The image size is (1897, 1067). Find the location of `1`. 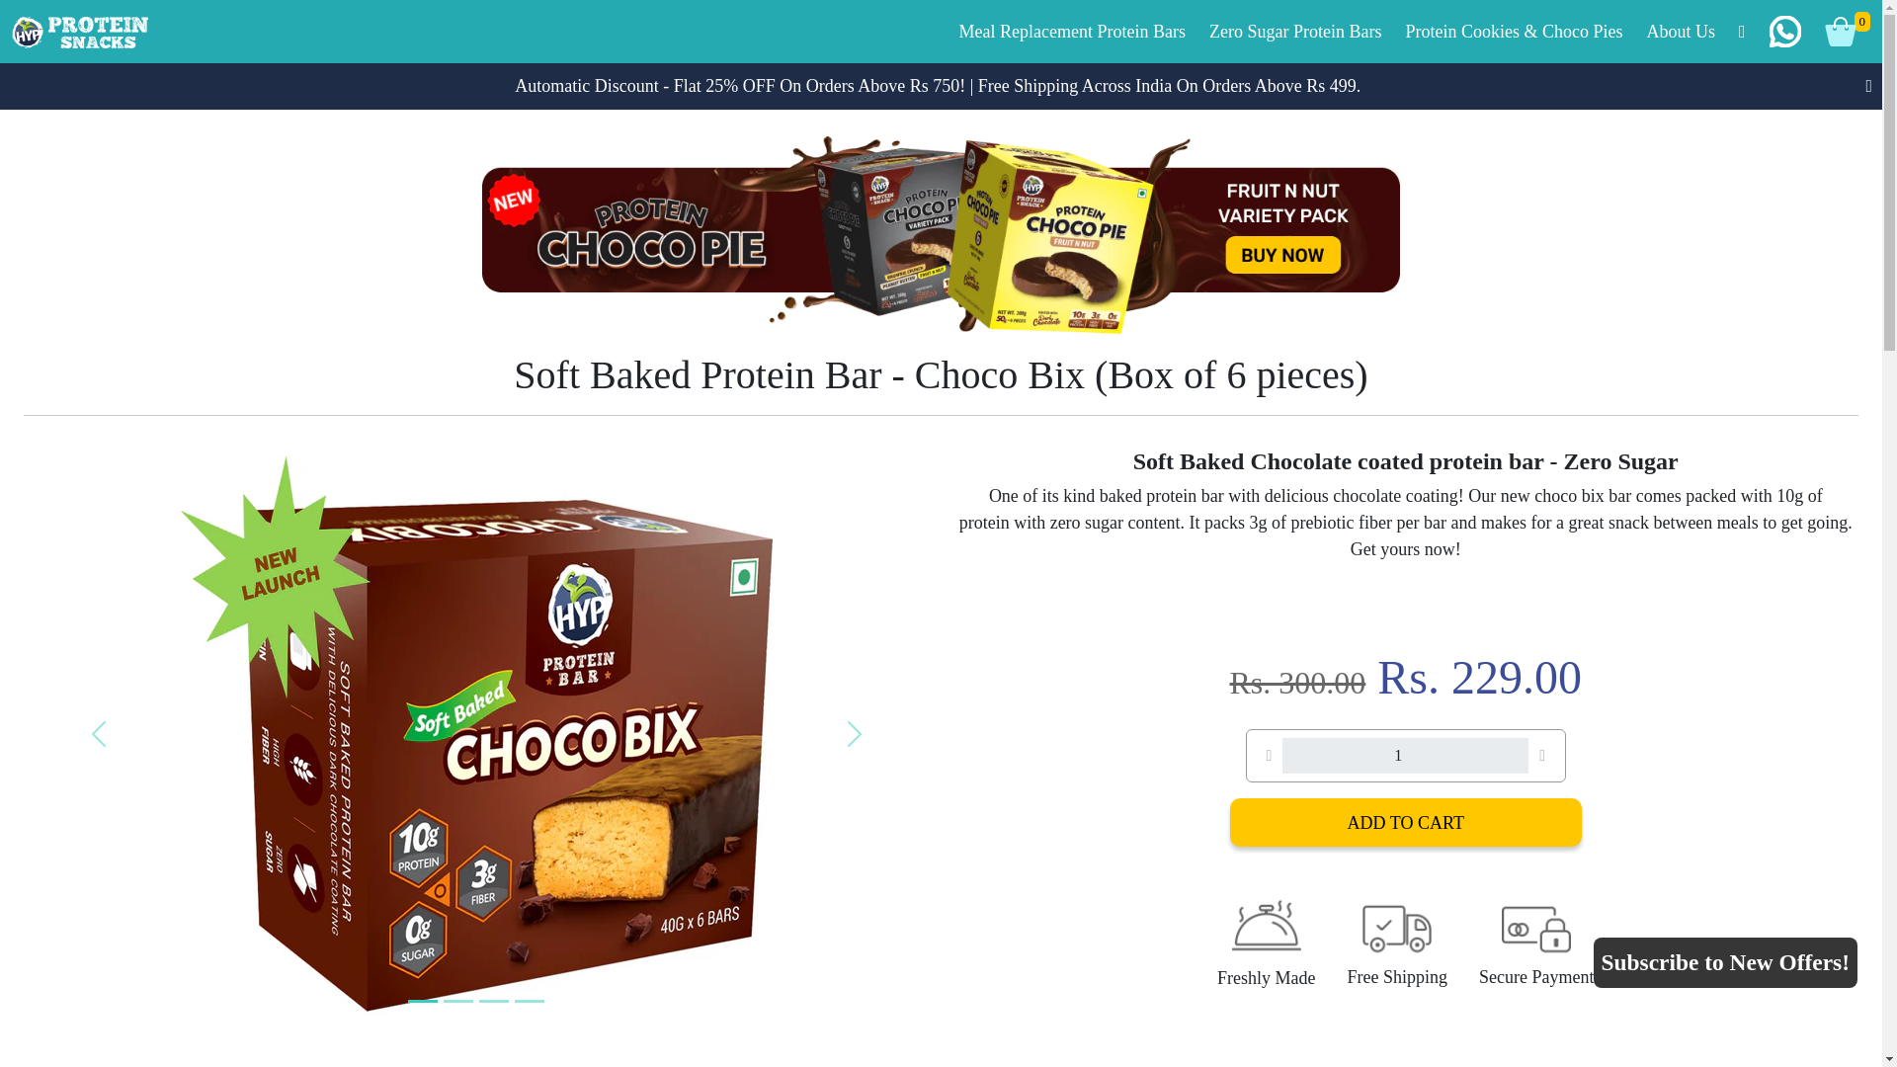

1 is located at coordinates (1405, 756).